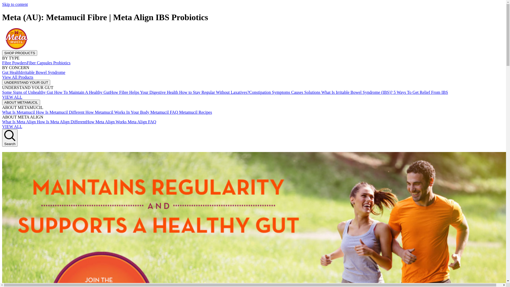 The height and width of the screenshot is (287, 510). I want to click on Fiber Capsules, so click(40, 63).